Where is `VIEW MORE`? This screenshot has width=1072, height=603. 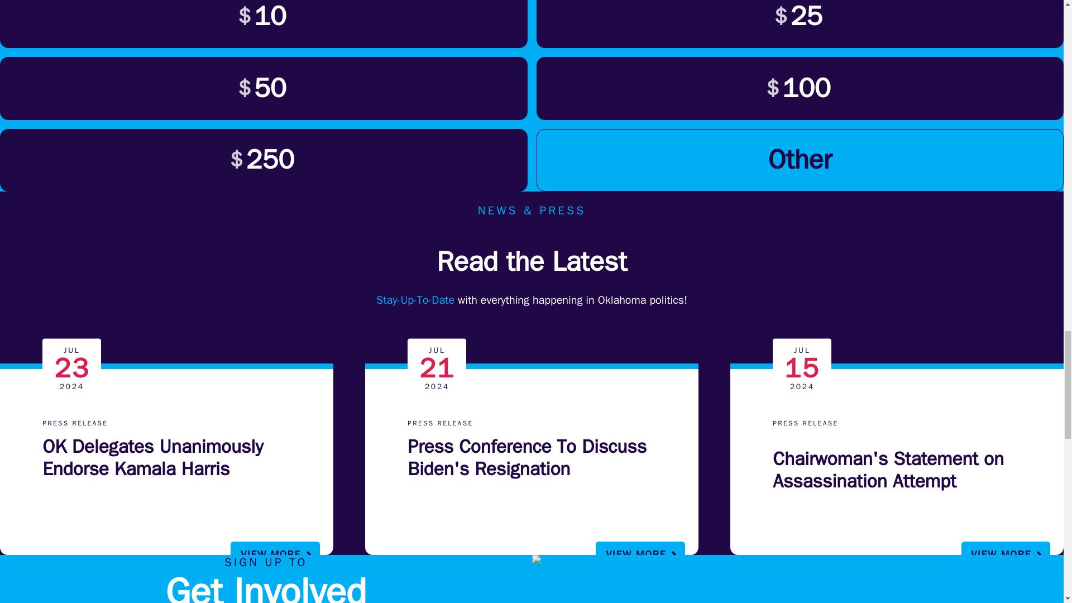 VIEW MORE is located at coordinates (275, 554).